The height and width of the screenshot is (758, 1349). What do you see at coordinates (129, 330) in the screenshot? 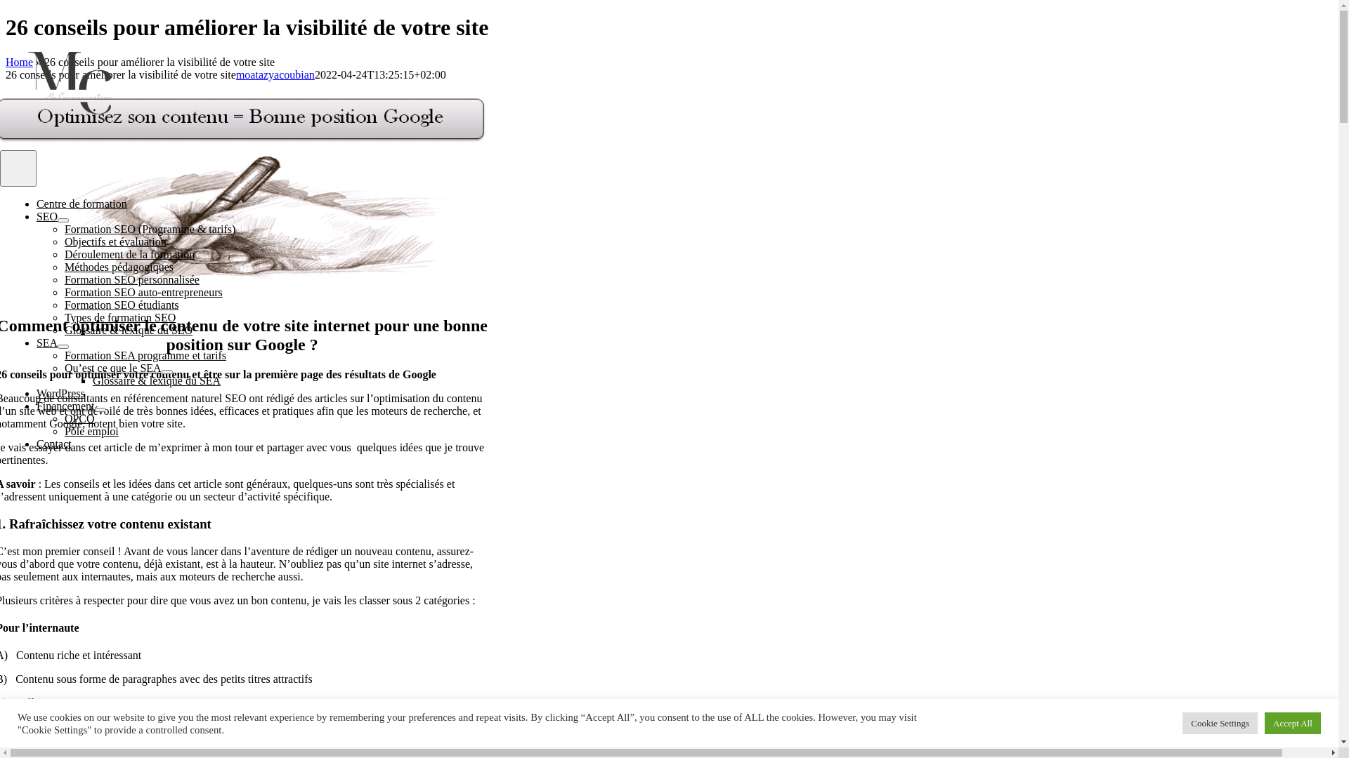
I see `Glossaire & lexique du SEO` at bounding box center [129, 330].